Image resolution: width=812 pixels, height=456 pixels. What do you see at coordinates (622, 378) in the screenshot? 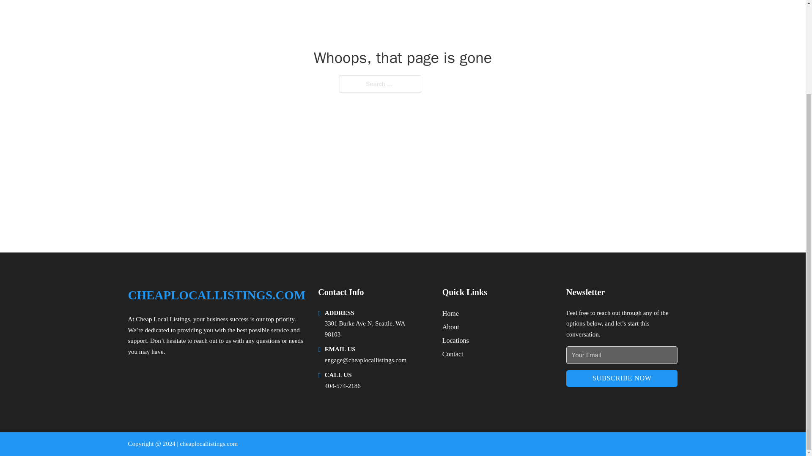
I see `SUBSCRIBE NOW` at bounding box center [622, 378].